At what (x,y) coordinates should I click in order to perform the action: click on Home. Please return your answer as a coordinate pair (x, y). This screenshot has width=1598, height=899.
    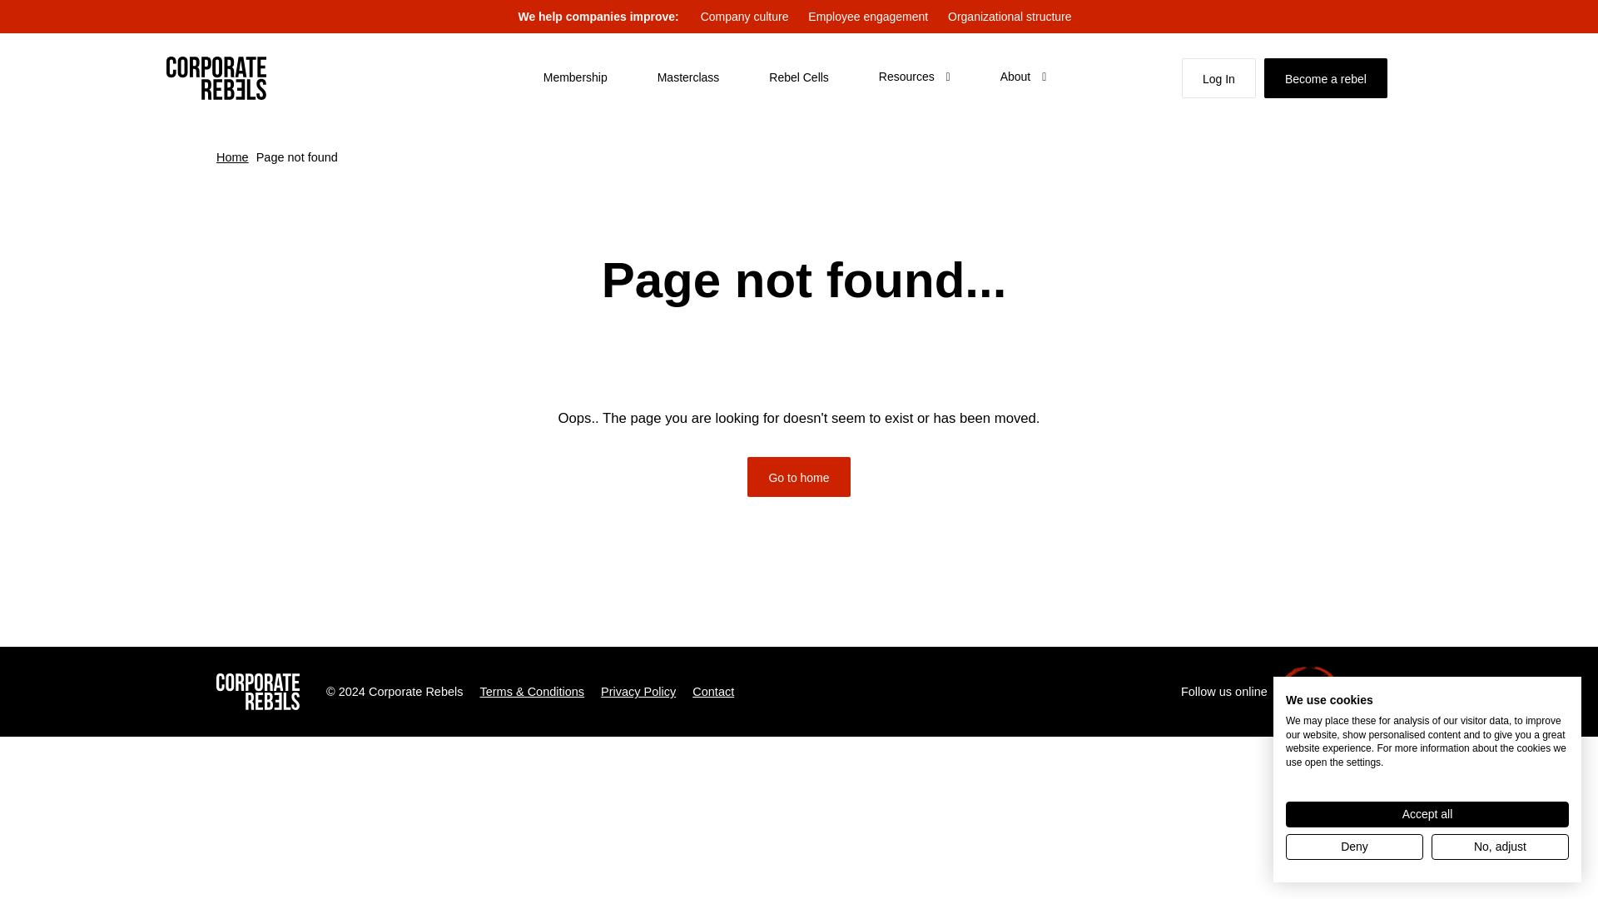
    Looking at the image, I should click on (232, 156).